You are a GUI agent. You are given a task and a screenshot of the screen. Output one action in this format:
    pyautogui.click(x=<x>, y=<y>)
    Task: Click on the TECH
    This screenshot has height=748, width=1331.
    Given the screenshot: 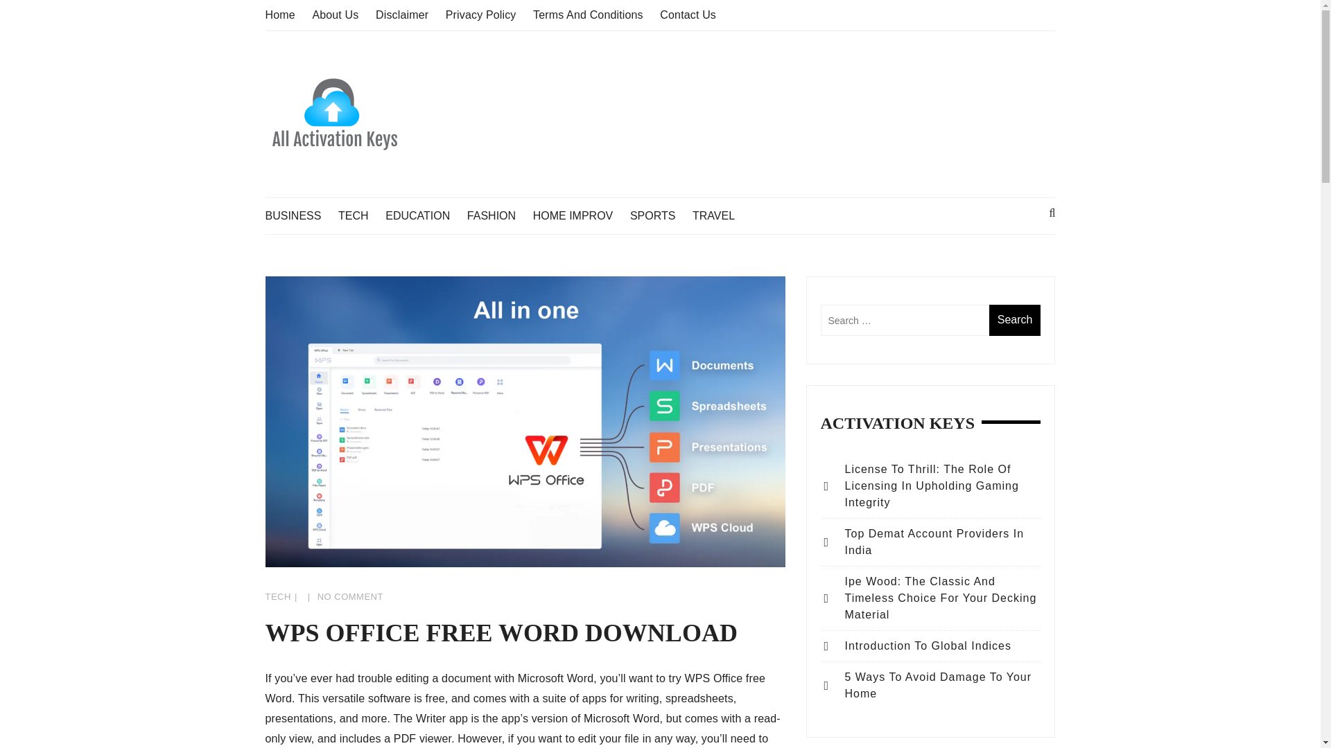 What is the action you would take?
    pyautogui.click(x=277, y=597)
    